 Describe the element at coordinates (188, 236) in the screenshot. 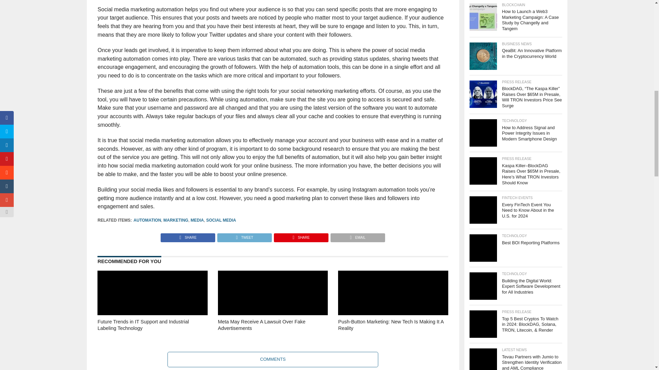

I see `Share on Facebook` at that location.